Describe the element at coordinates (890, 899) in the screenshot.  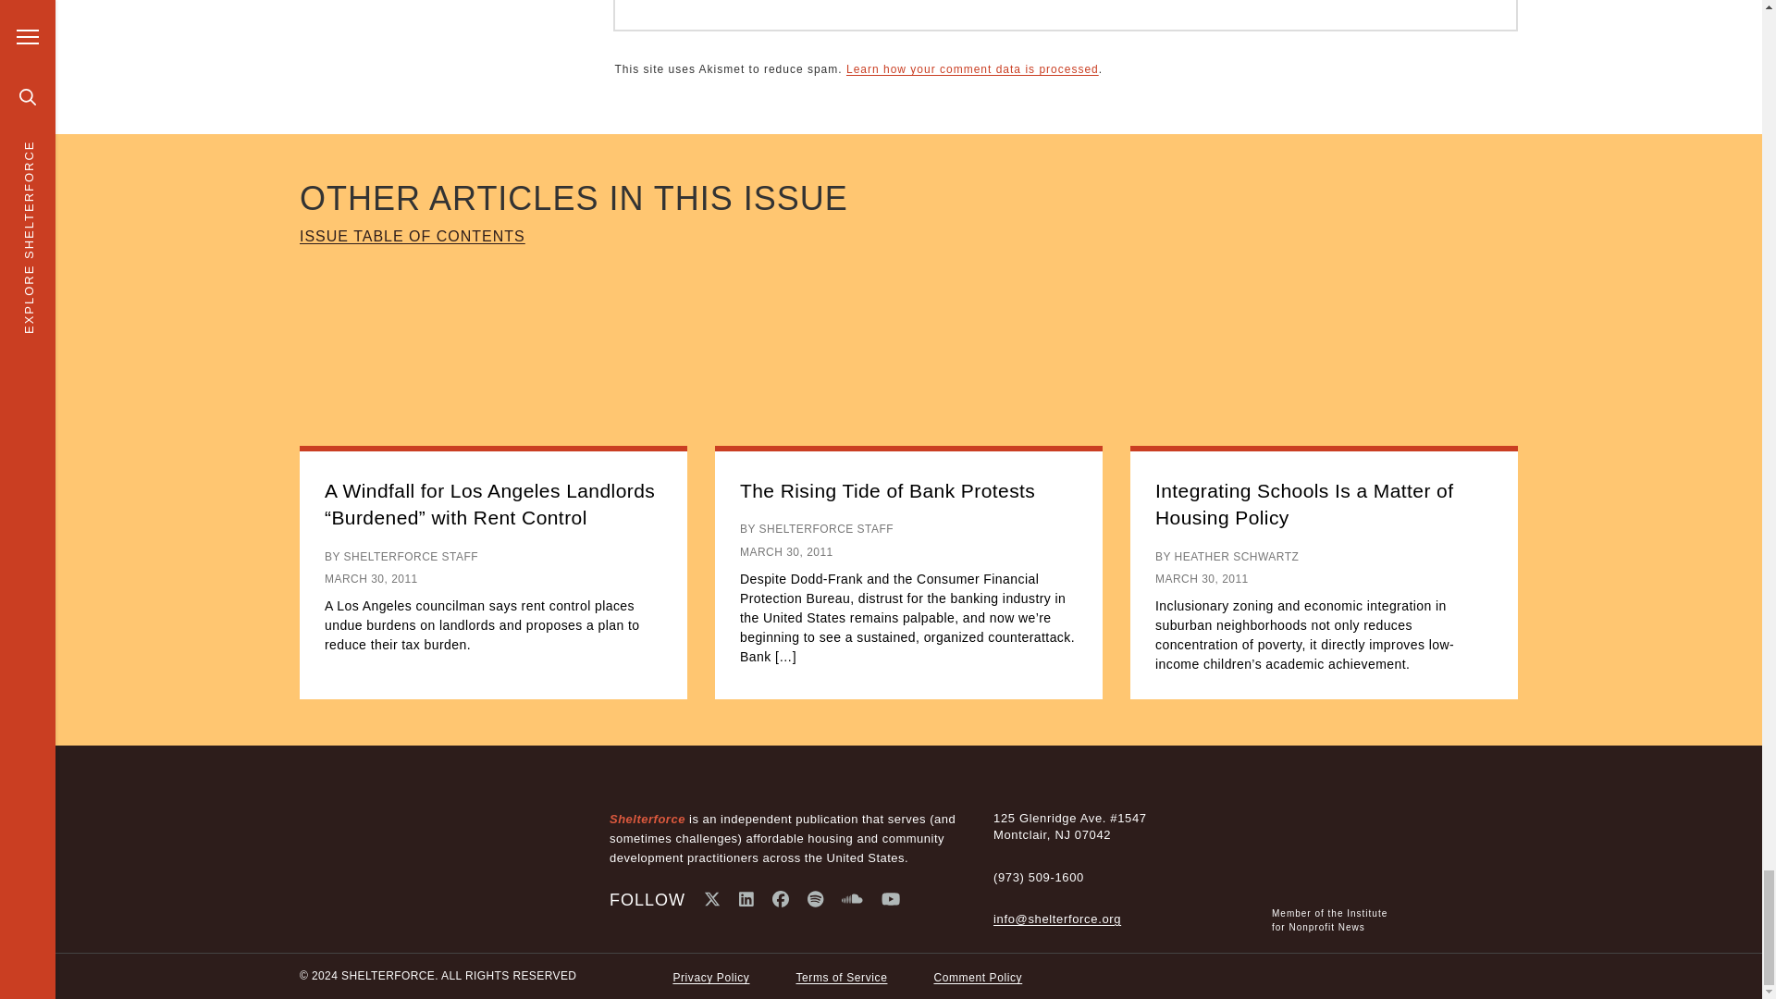
I see `YouTube` at that location.